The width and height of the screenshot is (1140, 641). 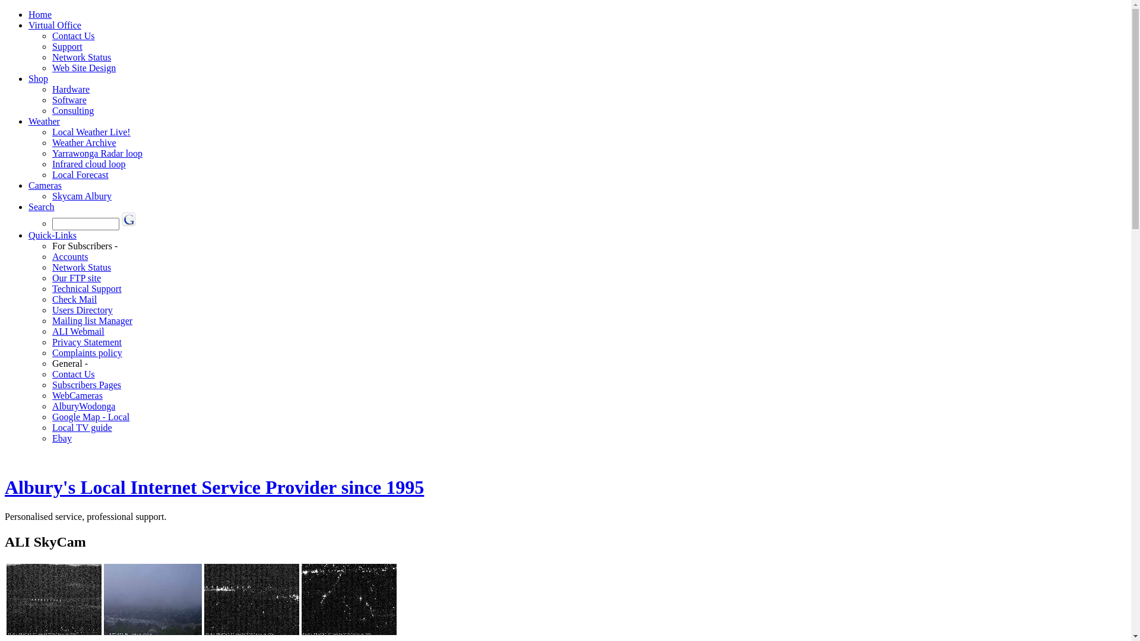 I want to click on Contact Us, so click(x=74, y=36).